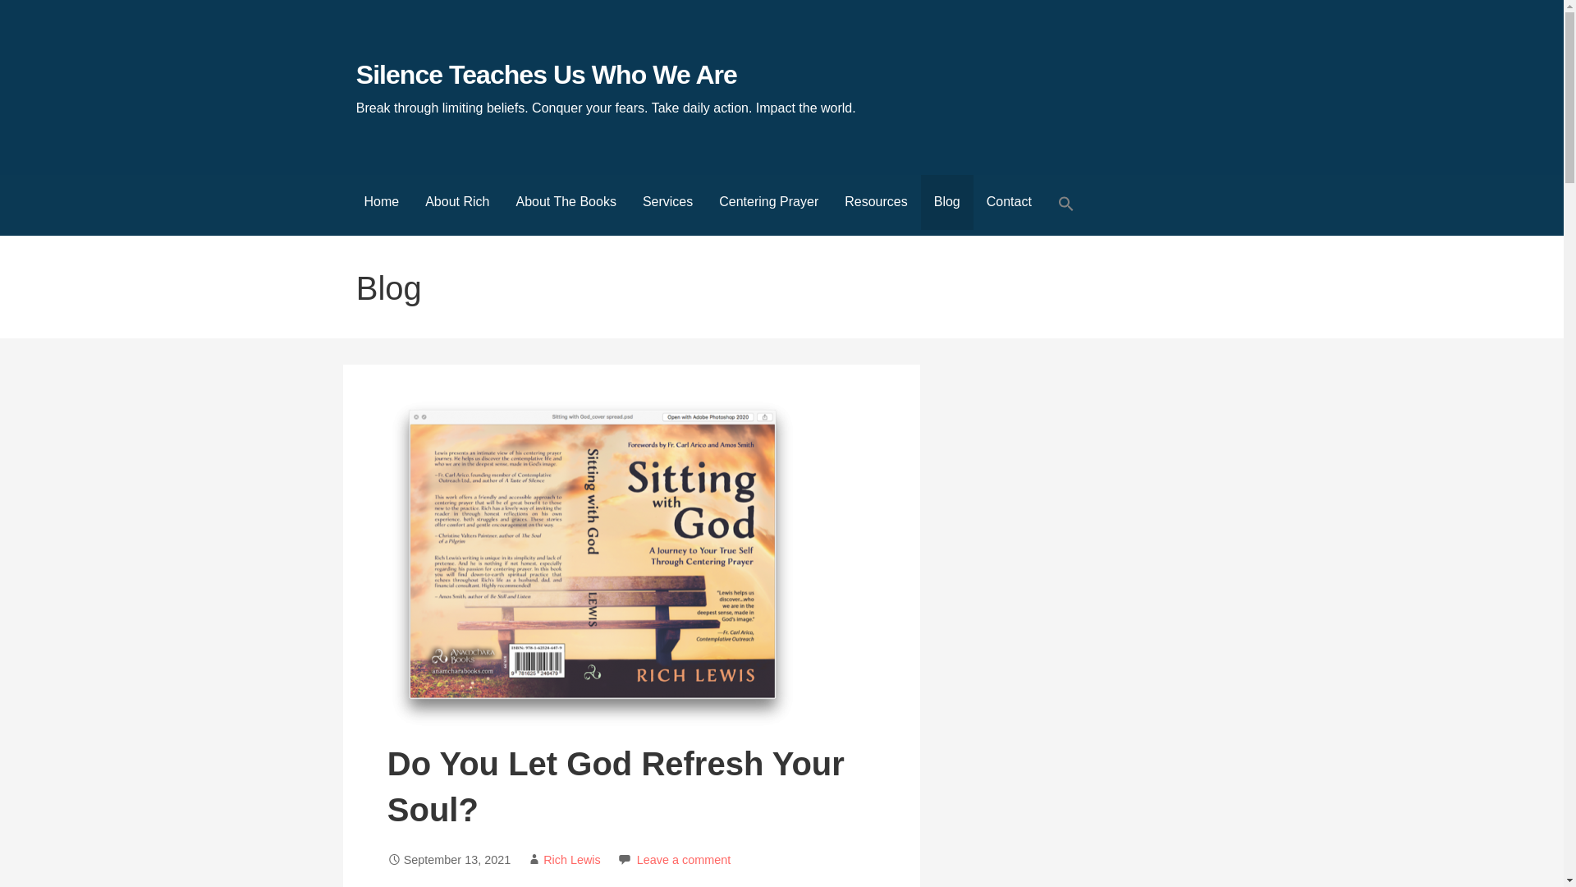  I want to click on Rich Lewis, so click(571, 859).